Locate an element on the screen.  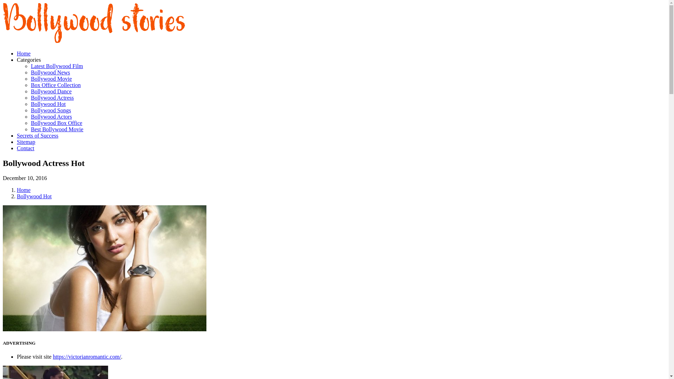
Bollywood Dance is located at coordinates (51, 91).